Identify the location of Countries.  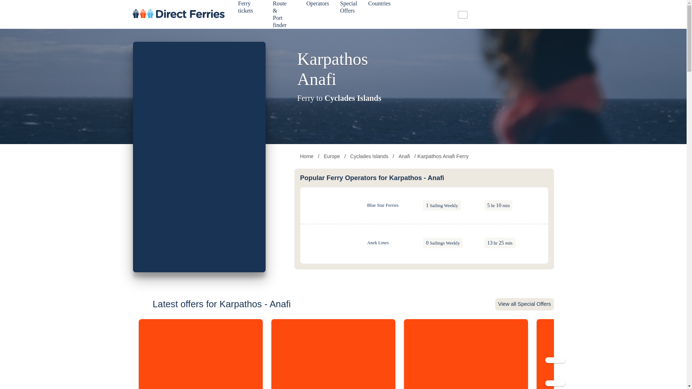
(381, 5).